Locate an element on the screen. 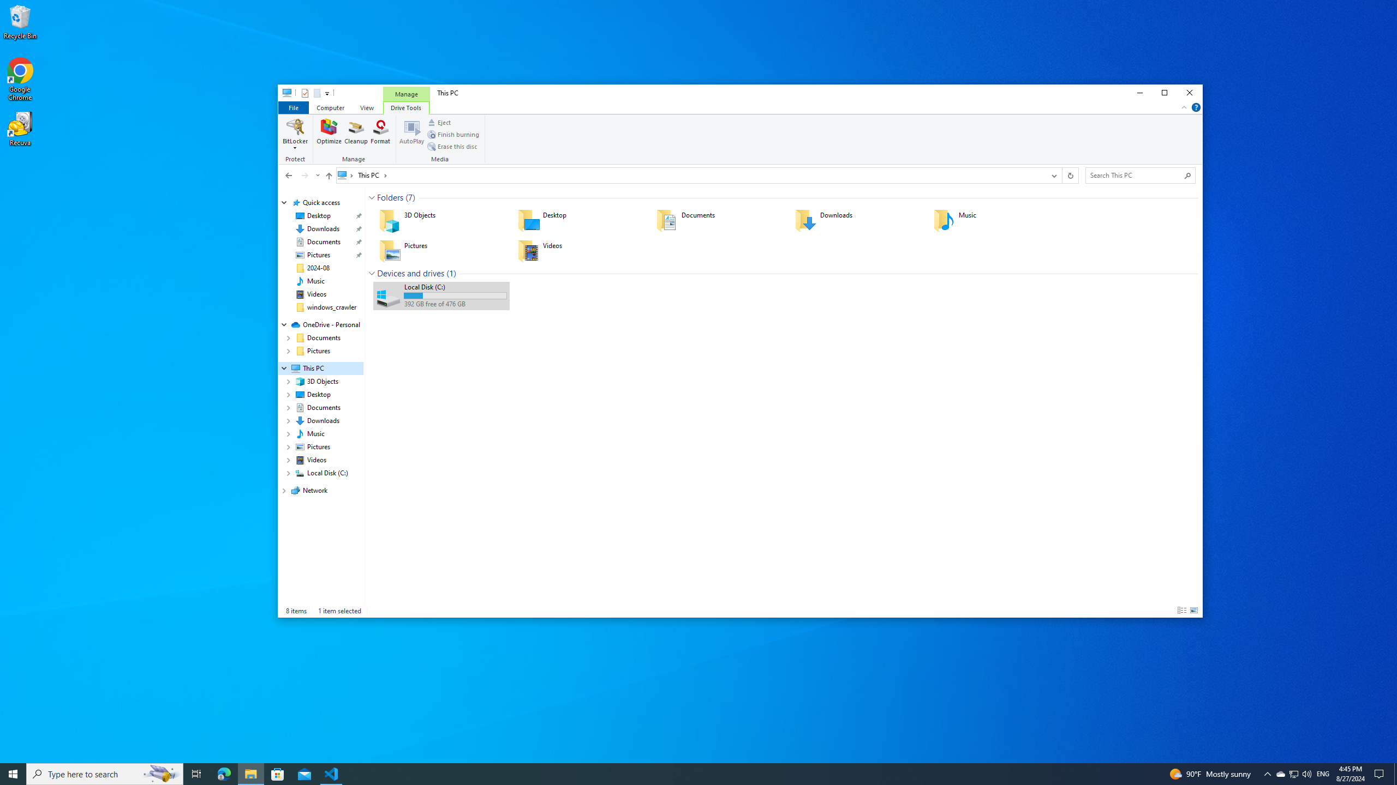 Image resolution: width=1397 pixels, height=785 pixels. 3D Objects is located at coordinates (441, 220).